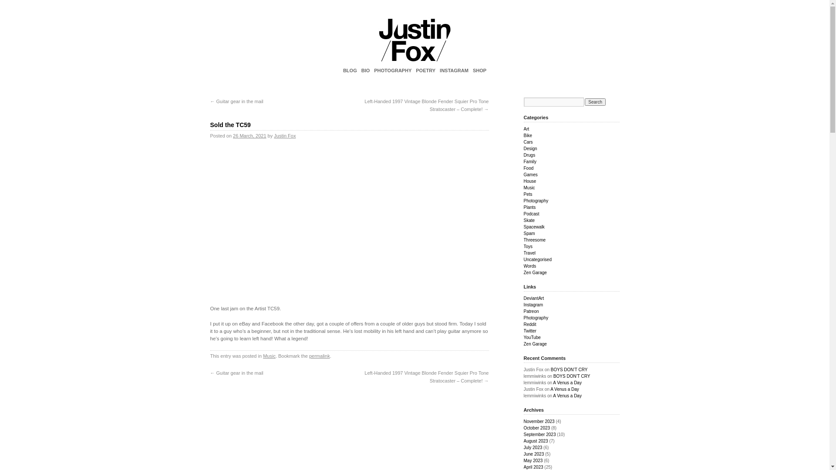 Image resolution: width=836 pixels, height=470 pixels. What do you see at coordinates (532, 337) in the screenshot?
I see `YouTube` at bounding box center [532, 337].